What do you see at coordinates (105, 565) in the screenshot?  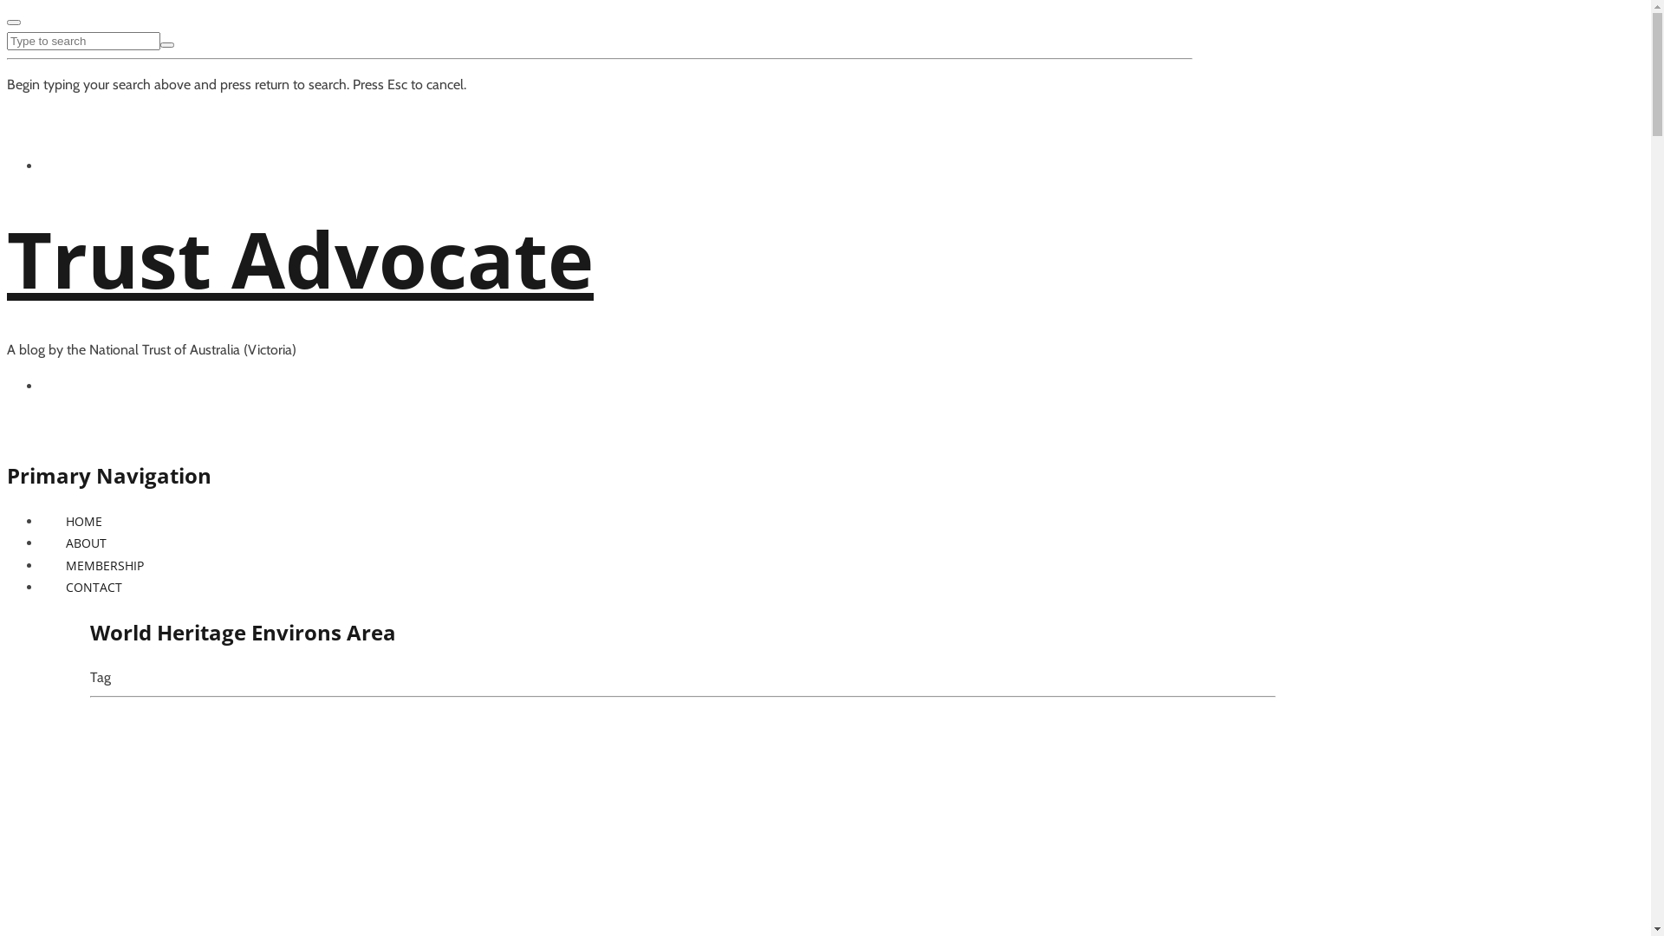 I see `MEMBERSHIP` at bounding box center [105, 565].